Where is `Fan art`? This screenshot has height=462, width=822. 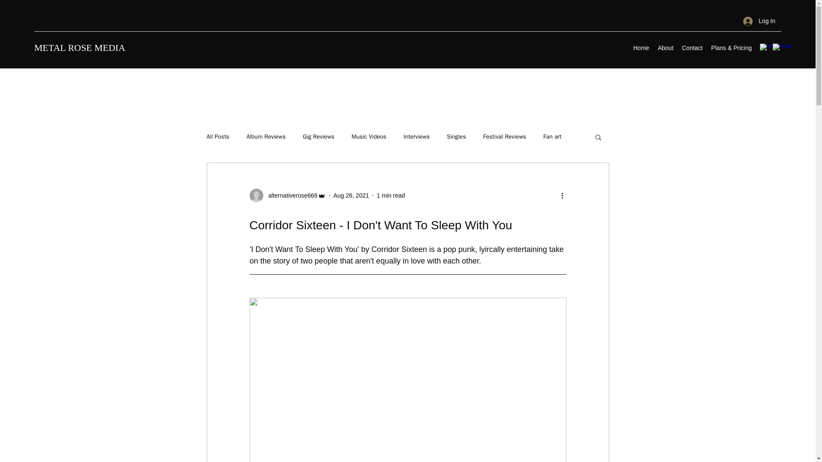 Fan art is located at coordinates (552, 137).